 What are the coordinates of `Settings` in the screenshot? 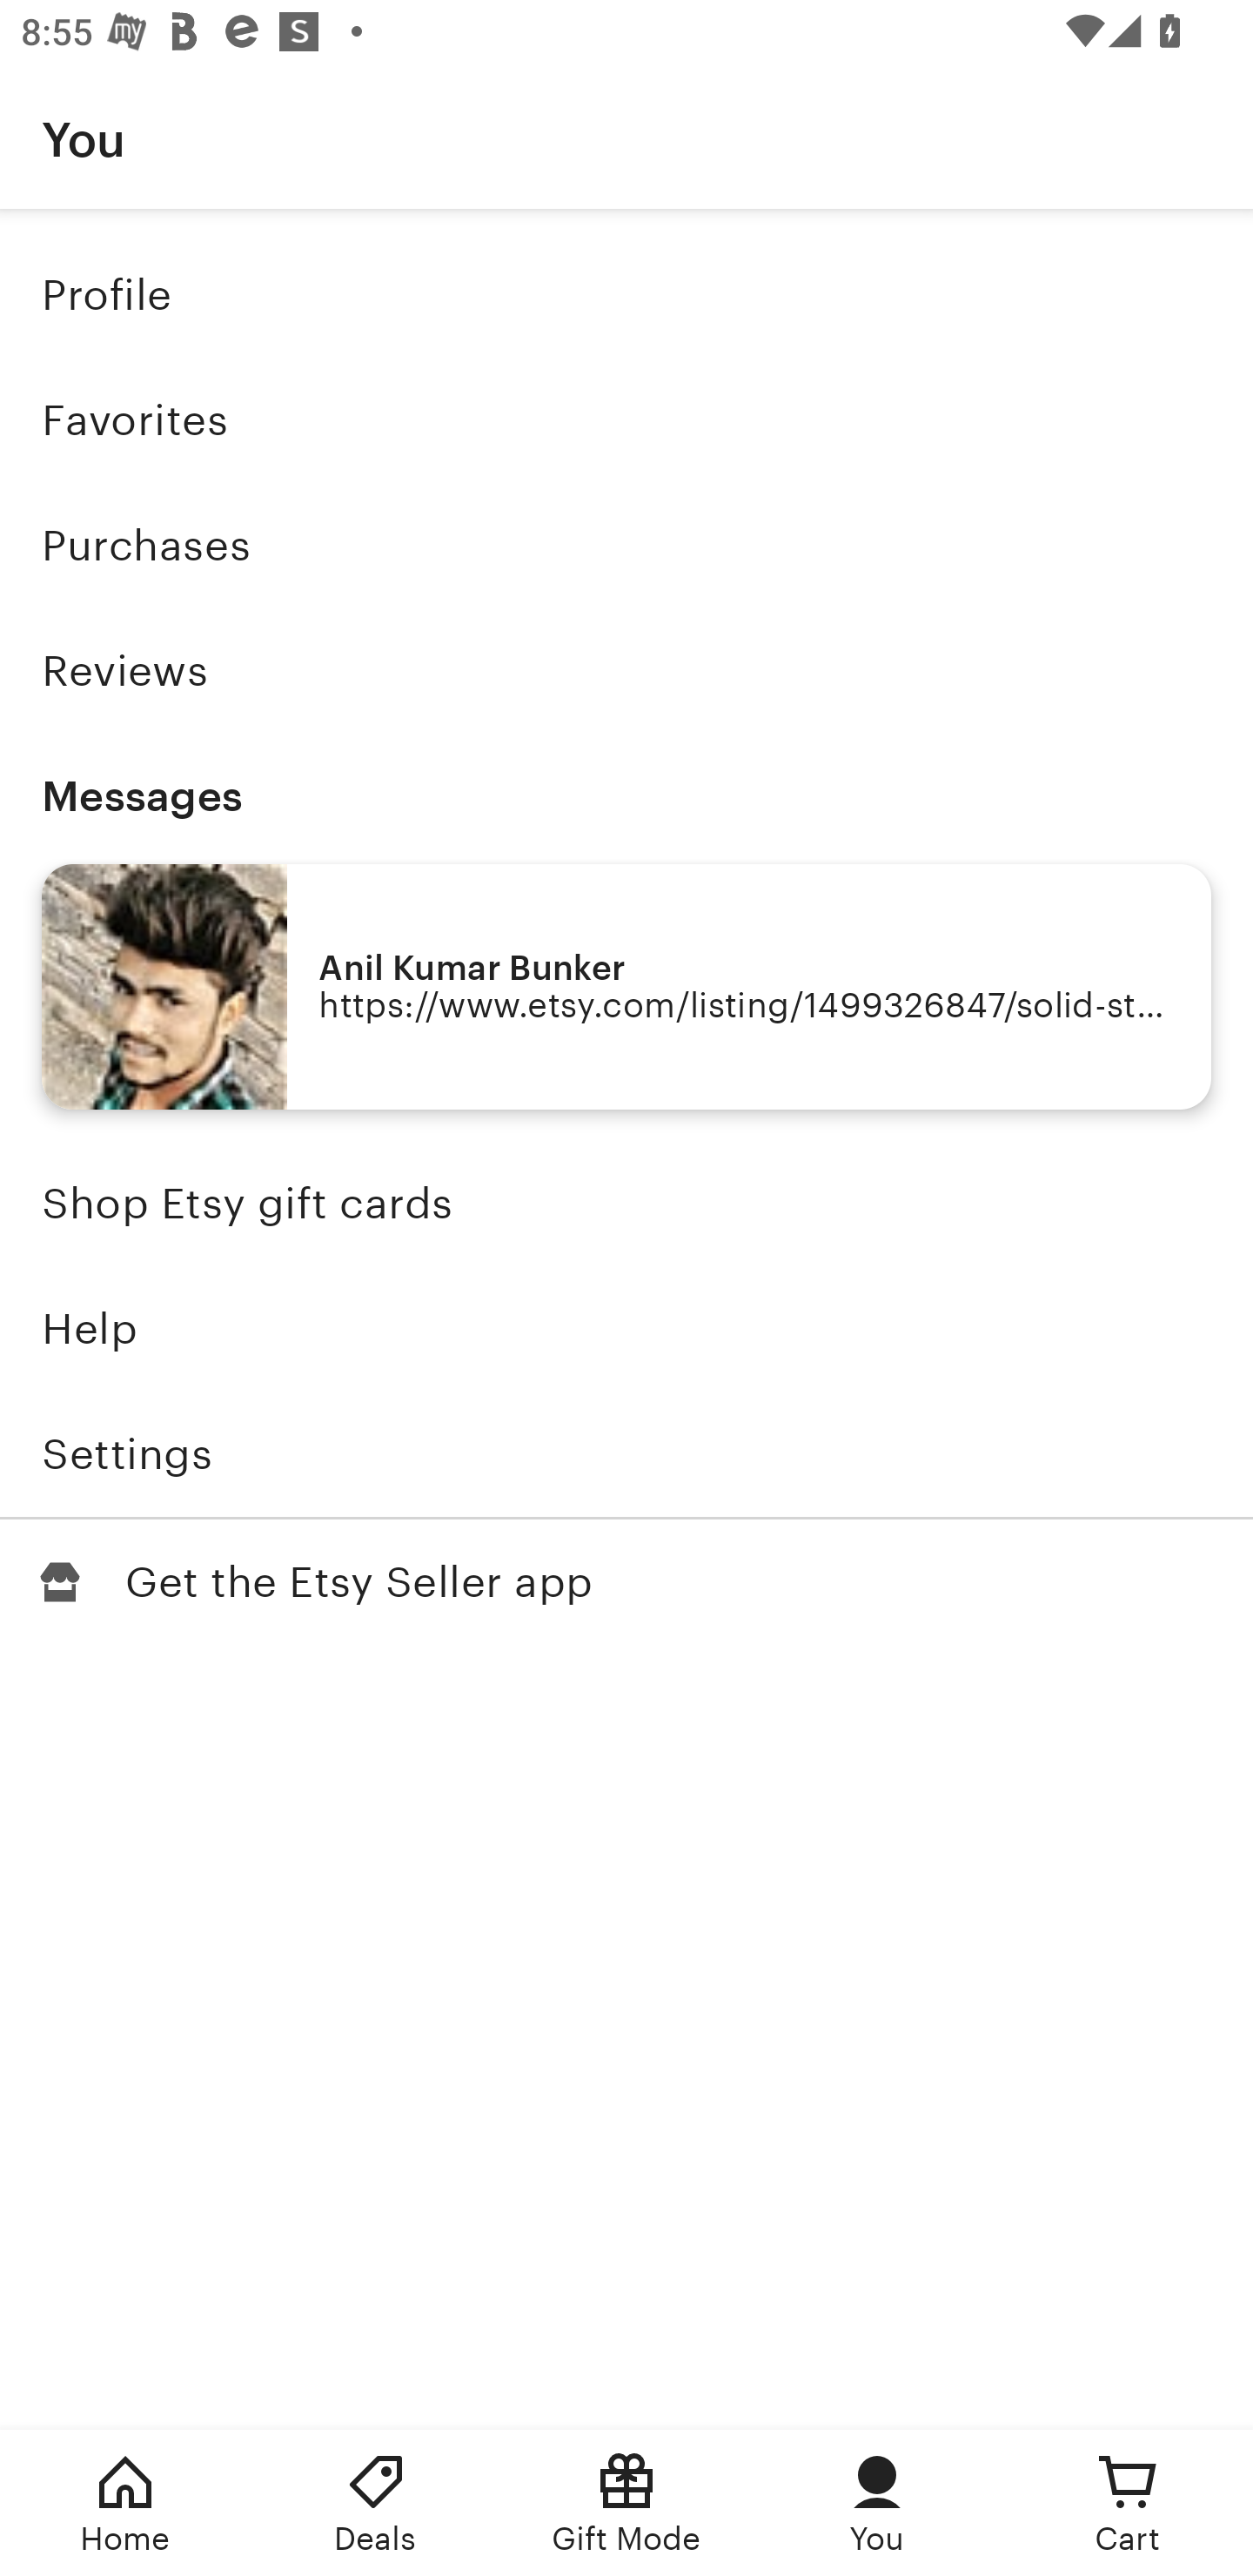 It's located at (626, 1453).